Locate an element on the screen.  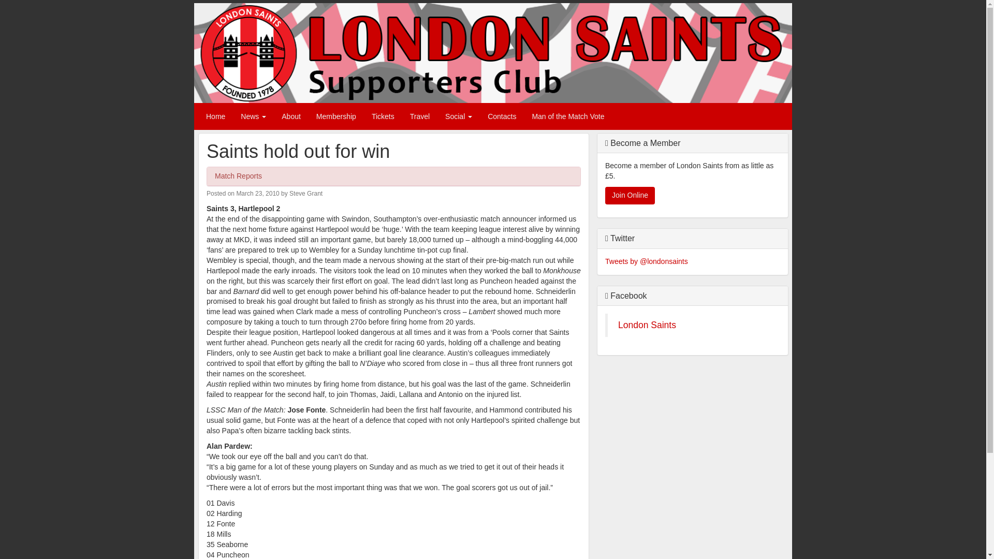
Social is located at coordinates (459, 116).